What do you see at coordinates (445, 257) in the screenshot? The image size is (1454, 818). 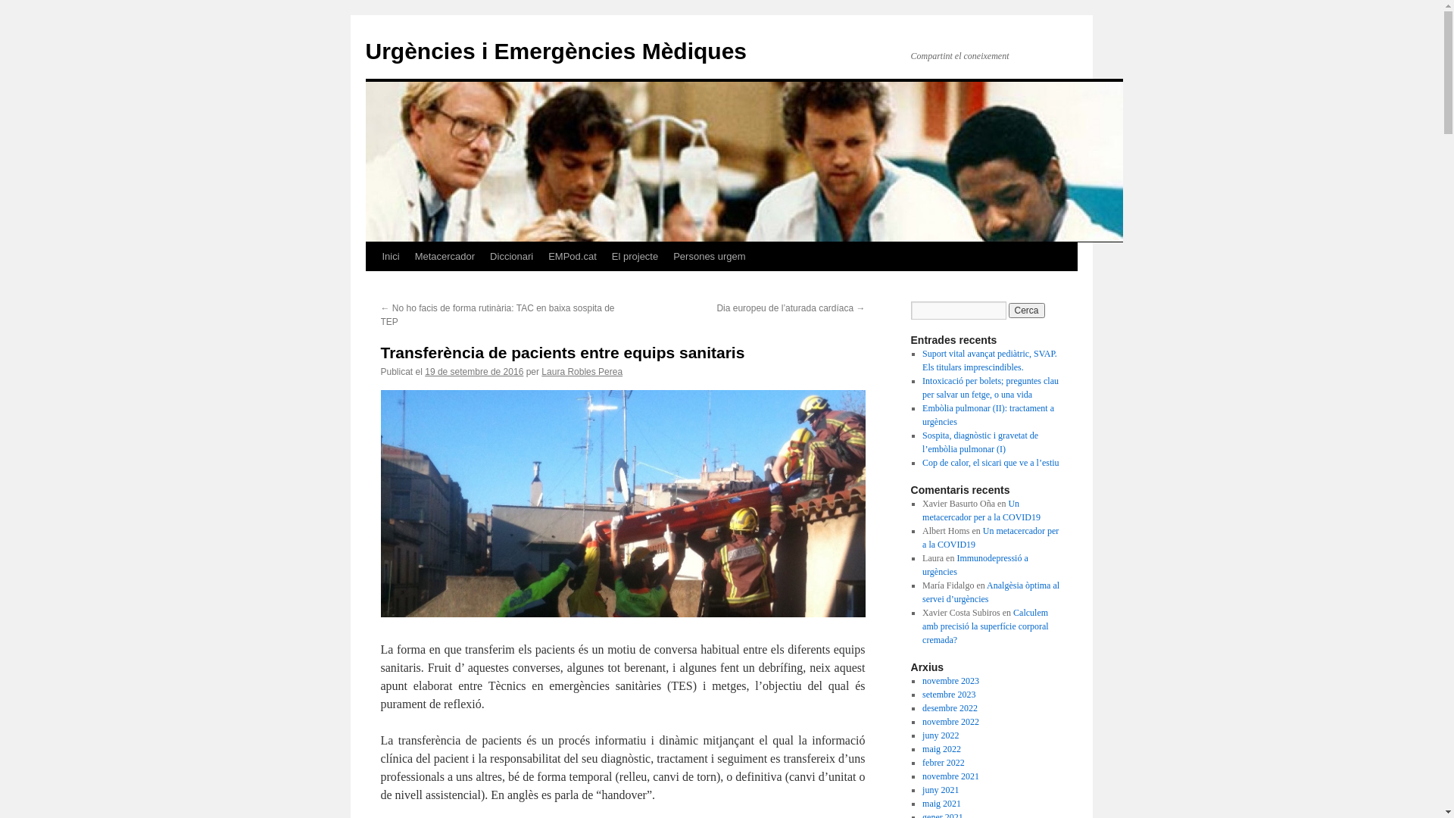 I see `Metacercador` at bounding box center [445, 257].